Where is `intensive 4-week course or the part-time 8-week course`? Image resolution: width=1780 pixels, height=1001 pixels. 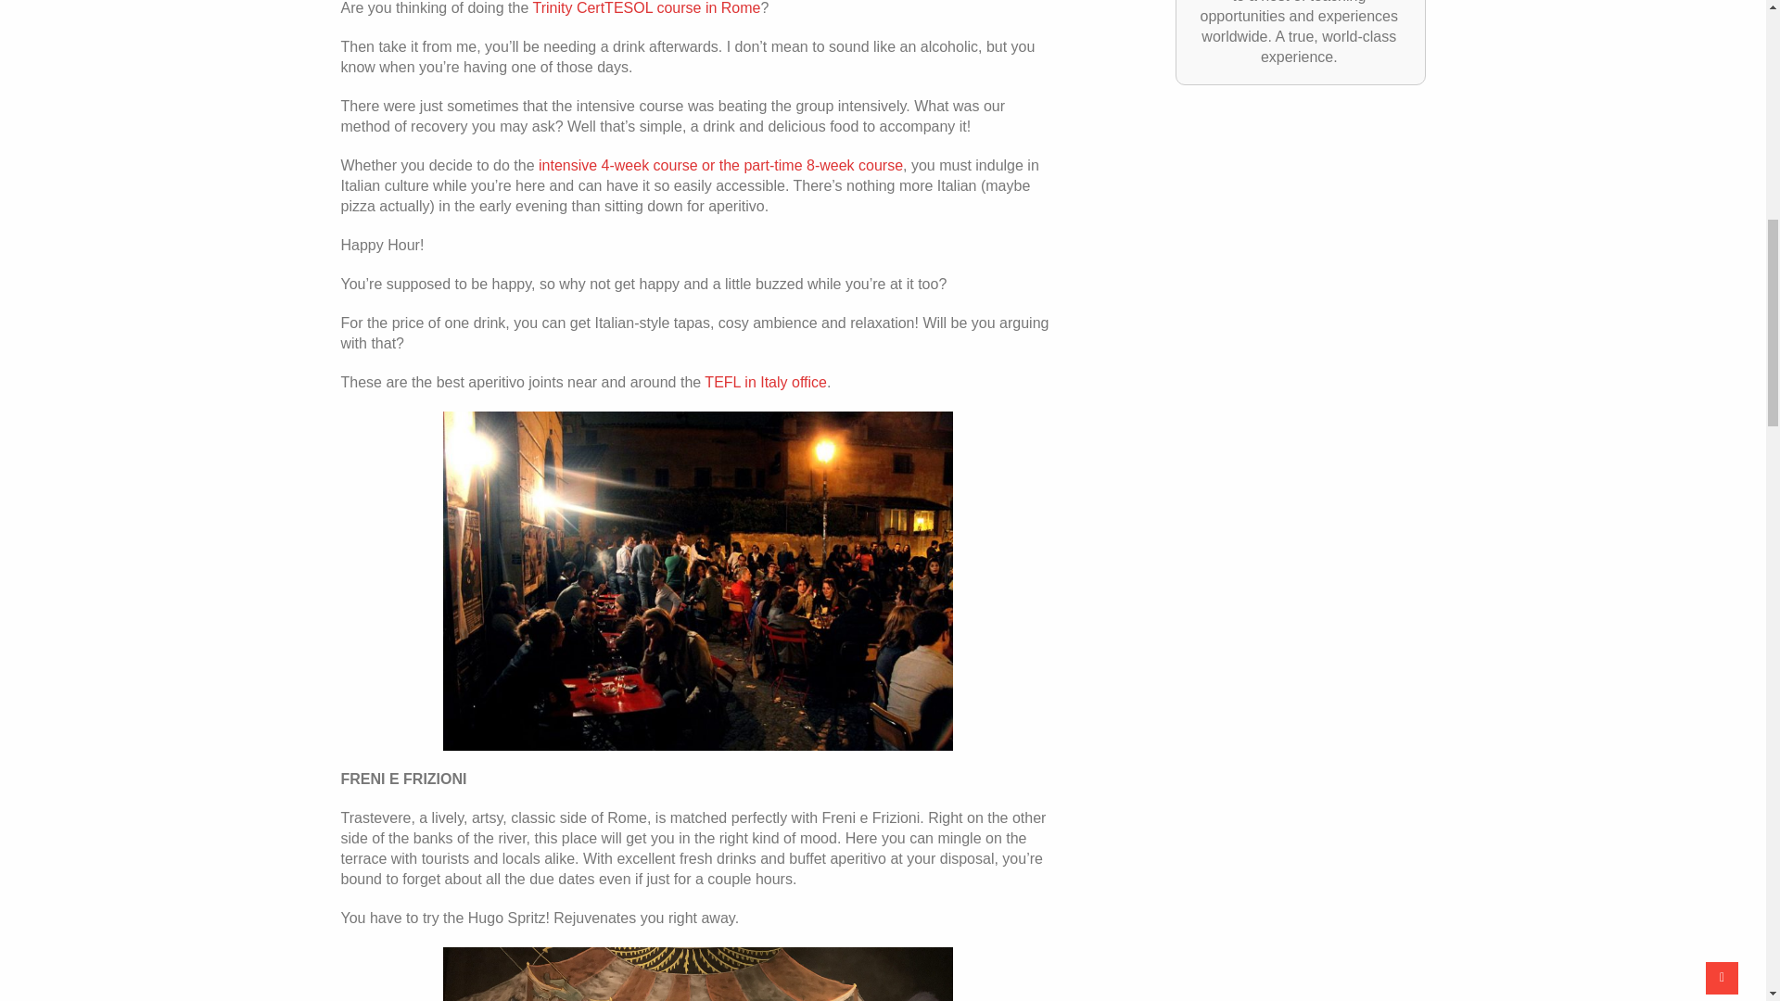
intensive 4-week course or the part-time 8-week course is located at coordinates (719, 165).